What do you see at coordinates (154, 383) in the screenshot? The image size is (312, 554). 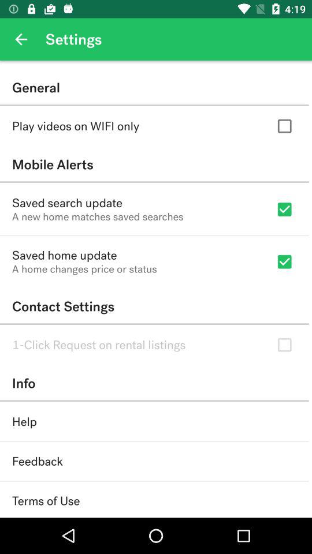 I see `turn on the info item` at bounding box center [154, 383].